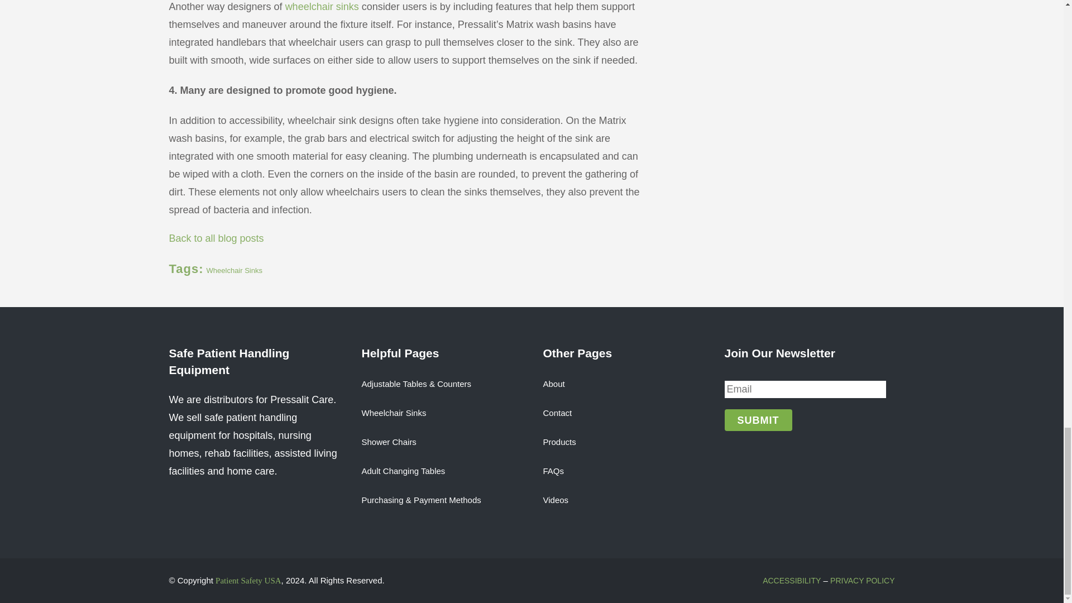  Describe the element at coordinates (758, 420) in the screenshot. I see `Submit` at that location.